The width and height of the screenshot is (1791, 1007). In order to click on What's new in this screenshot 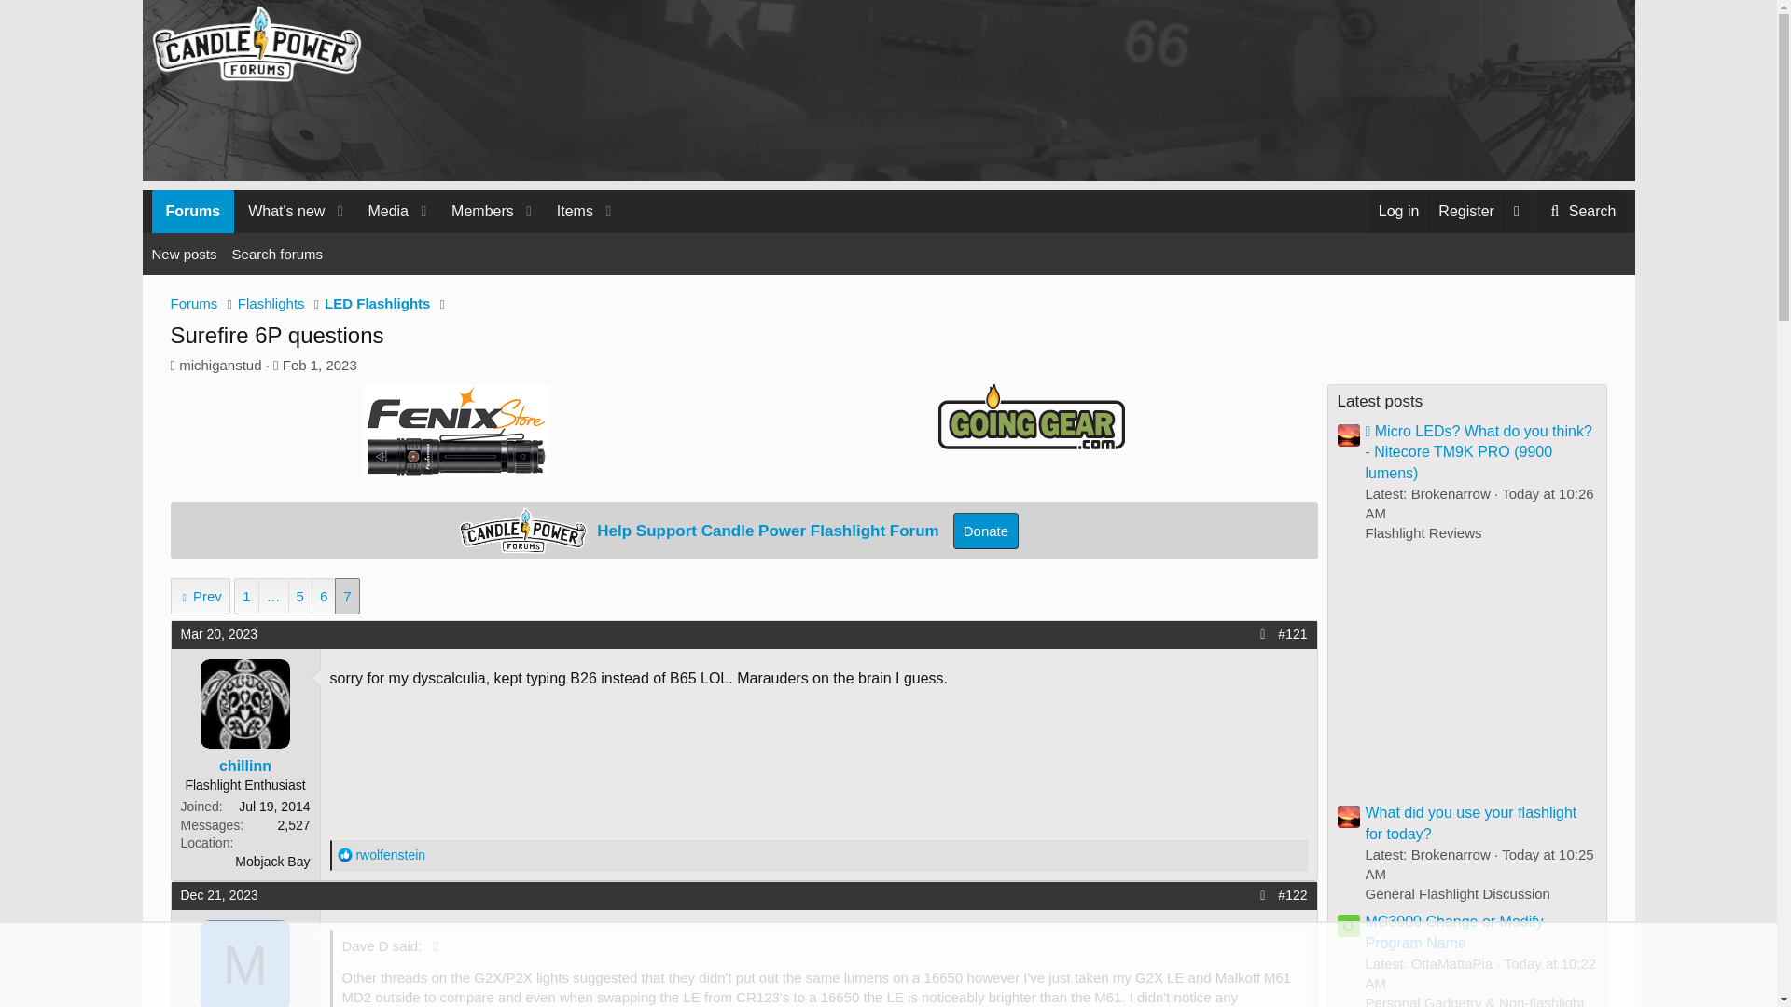, I will do `click(568, 211)`.